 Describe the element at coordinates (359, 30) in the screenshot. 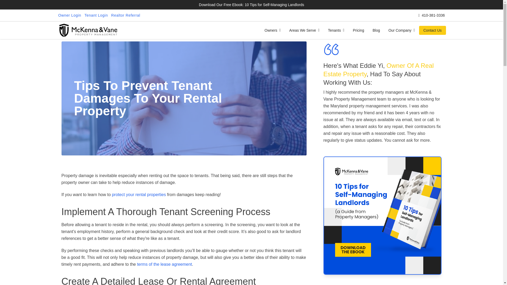

I see `Pricing` at that location.